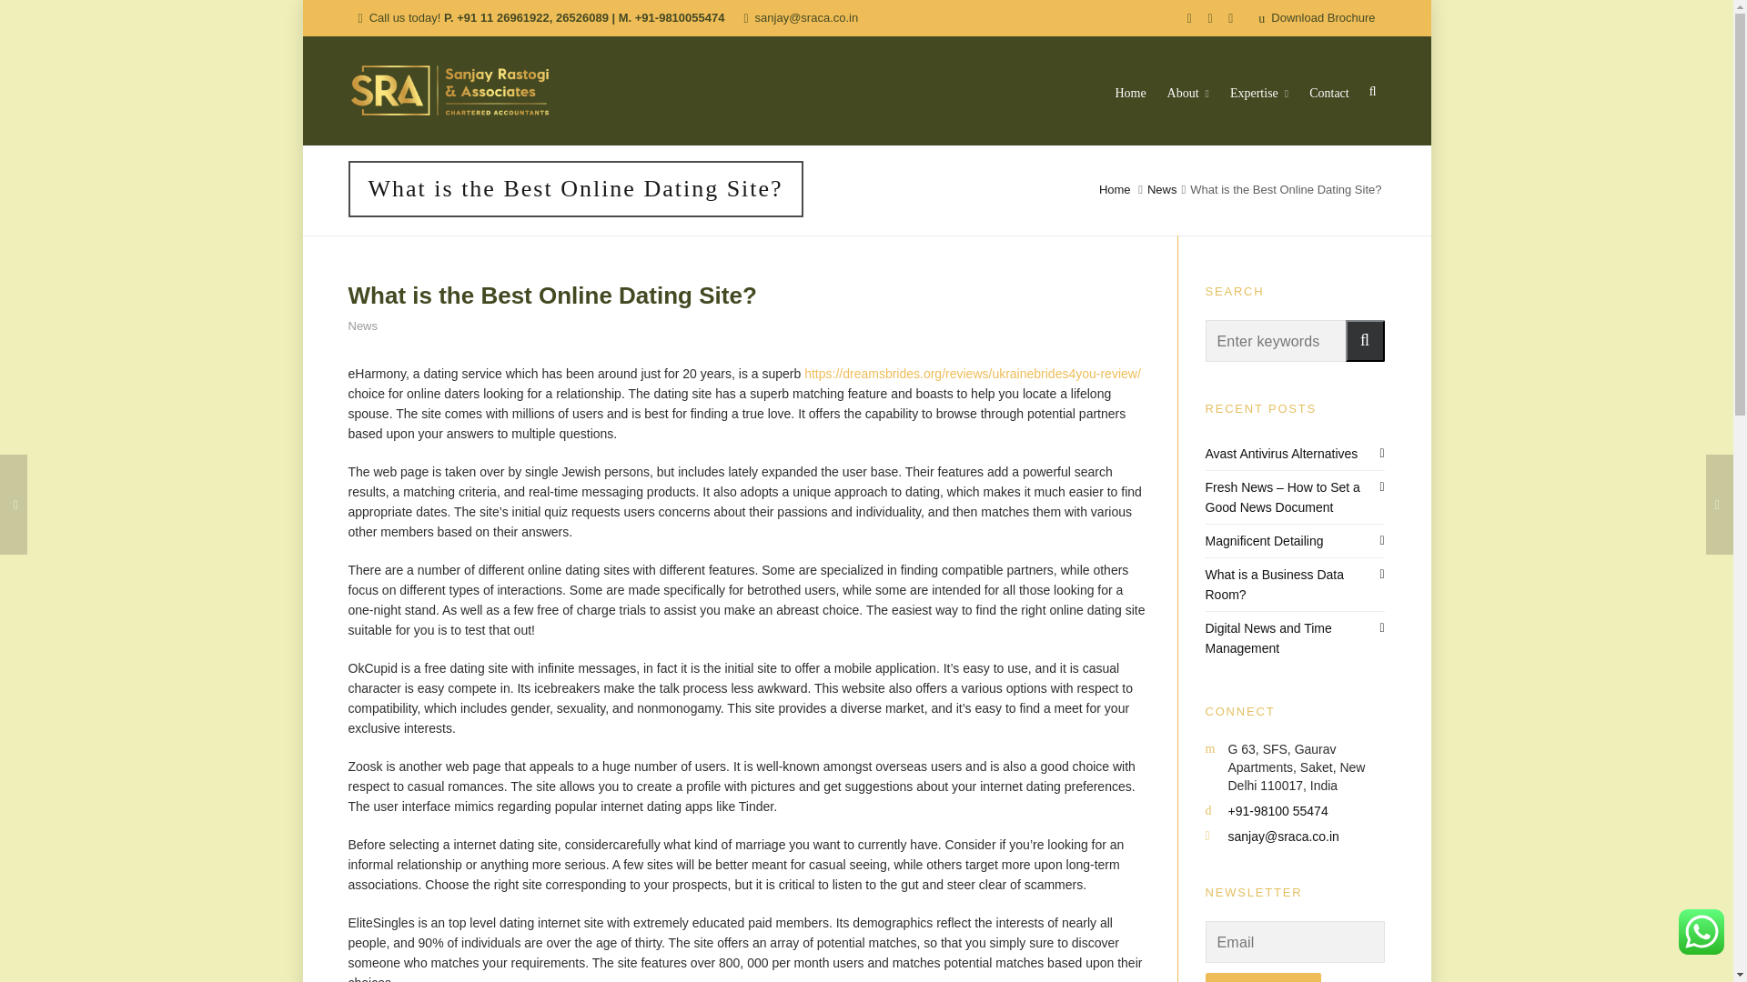 The width and height of the screenshot is (1747, 982). I want to click on Download Brochure, so click(1316, 18).